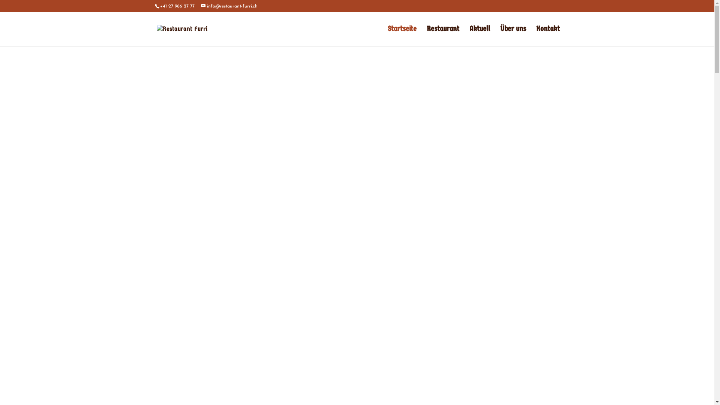 Image resolution: width=720 pixels, height=405 pixels. What do you see at coordinates (548, 36) in the screenshot?
I see `Kontakt` at bounding box center [548, 36].